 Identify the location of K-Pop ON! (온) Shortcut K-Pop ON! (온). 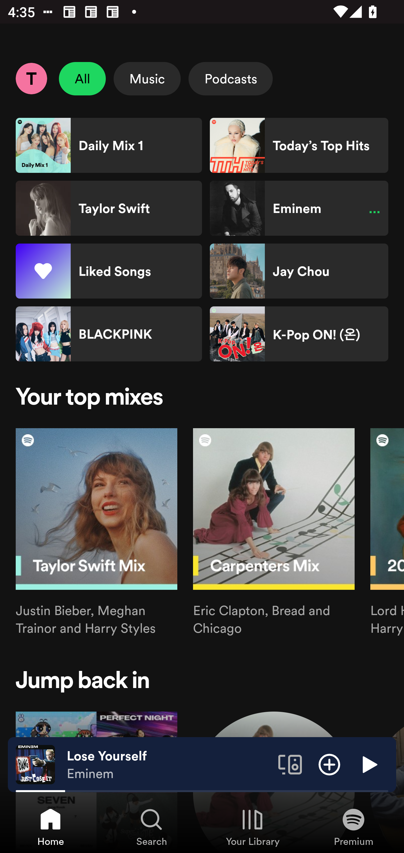
(299, 334).